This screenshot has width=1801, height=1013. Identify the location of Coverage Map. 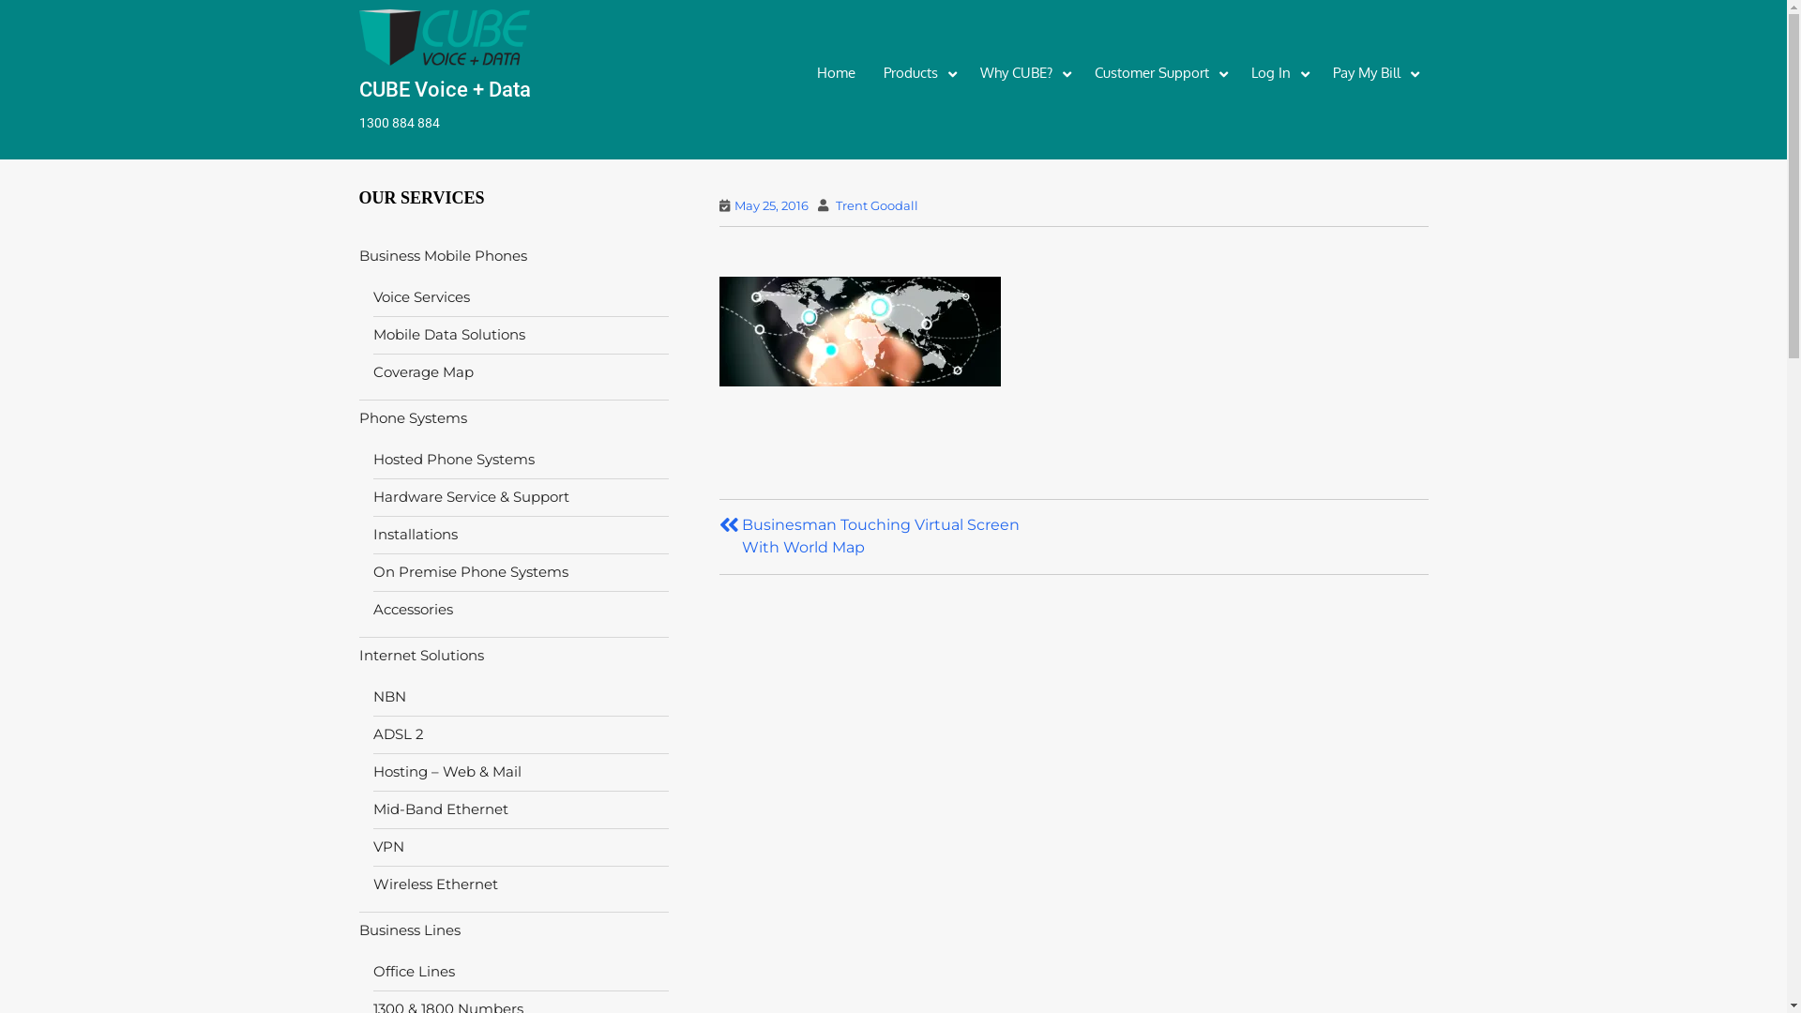
(423, 371).